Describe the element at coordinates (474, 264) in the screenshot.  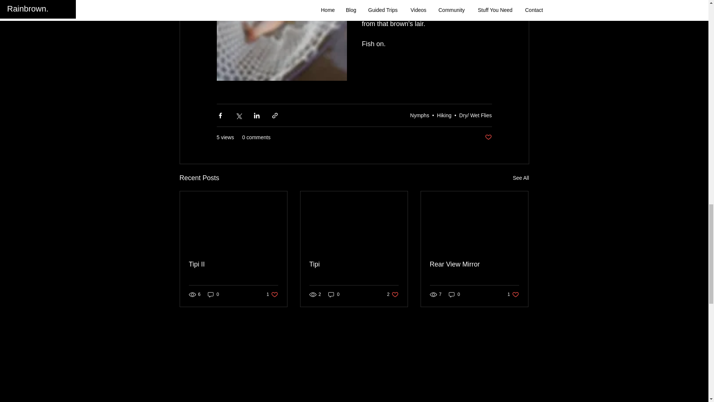
I see `Nymphs` at that location.